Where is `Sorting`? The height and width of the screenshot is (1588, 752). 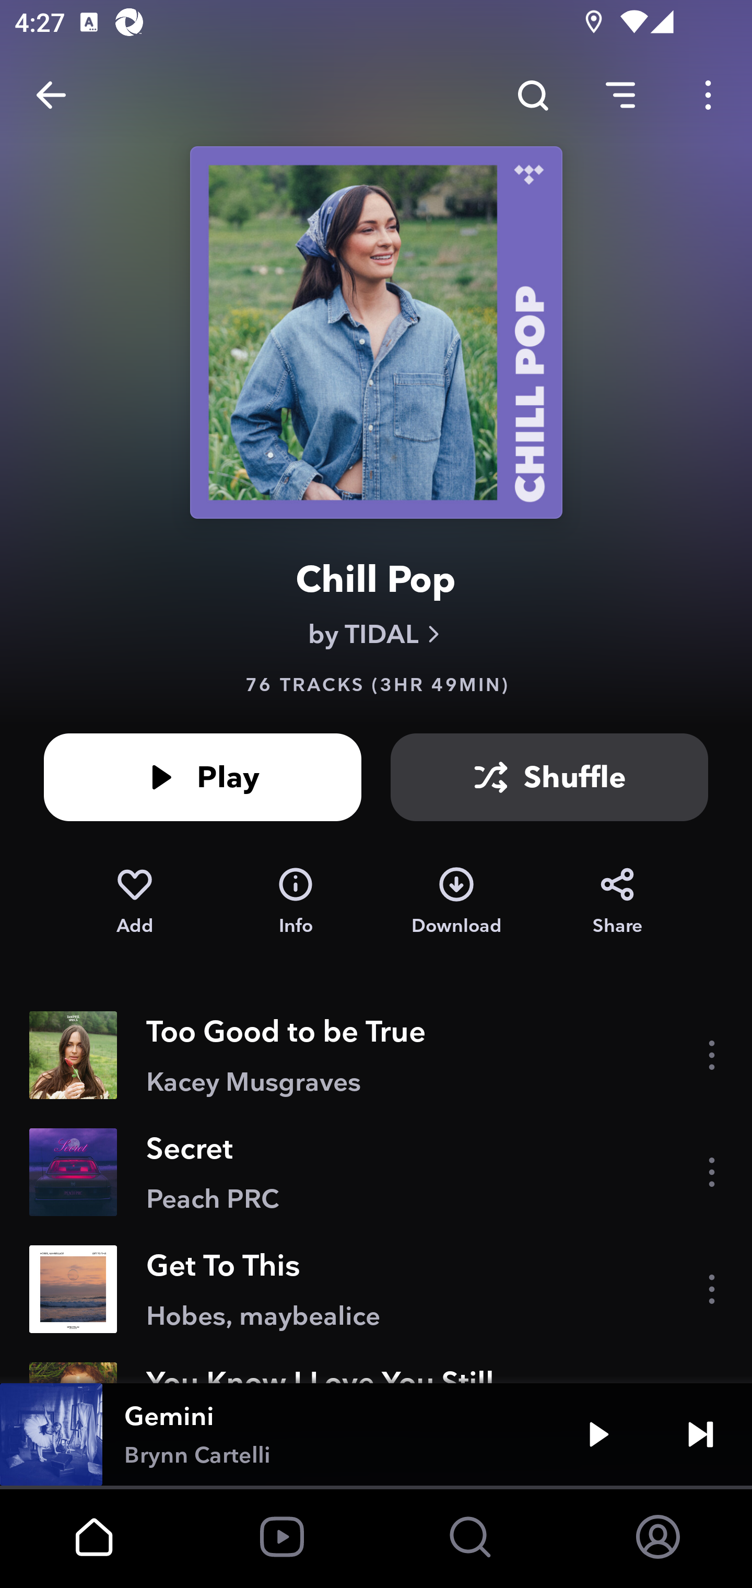
Sorting is located at coordinates (620, 95).